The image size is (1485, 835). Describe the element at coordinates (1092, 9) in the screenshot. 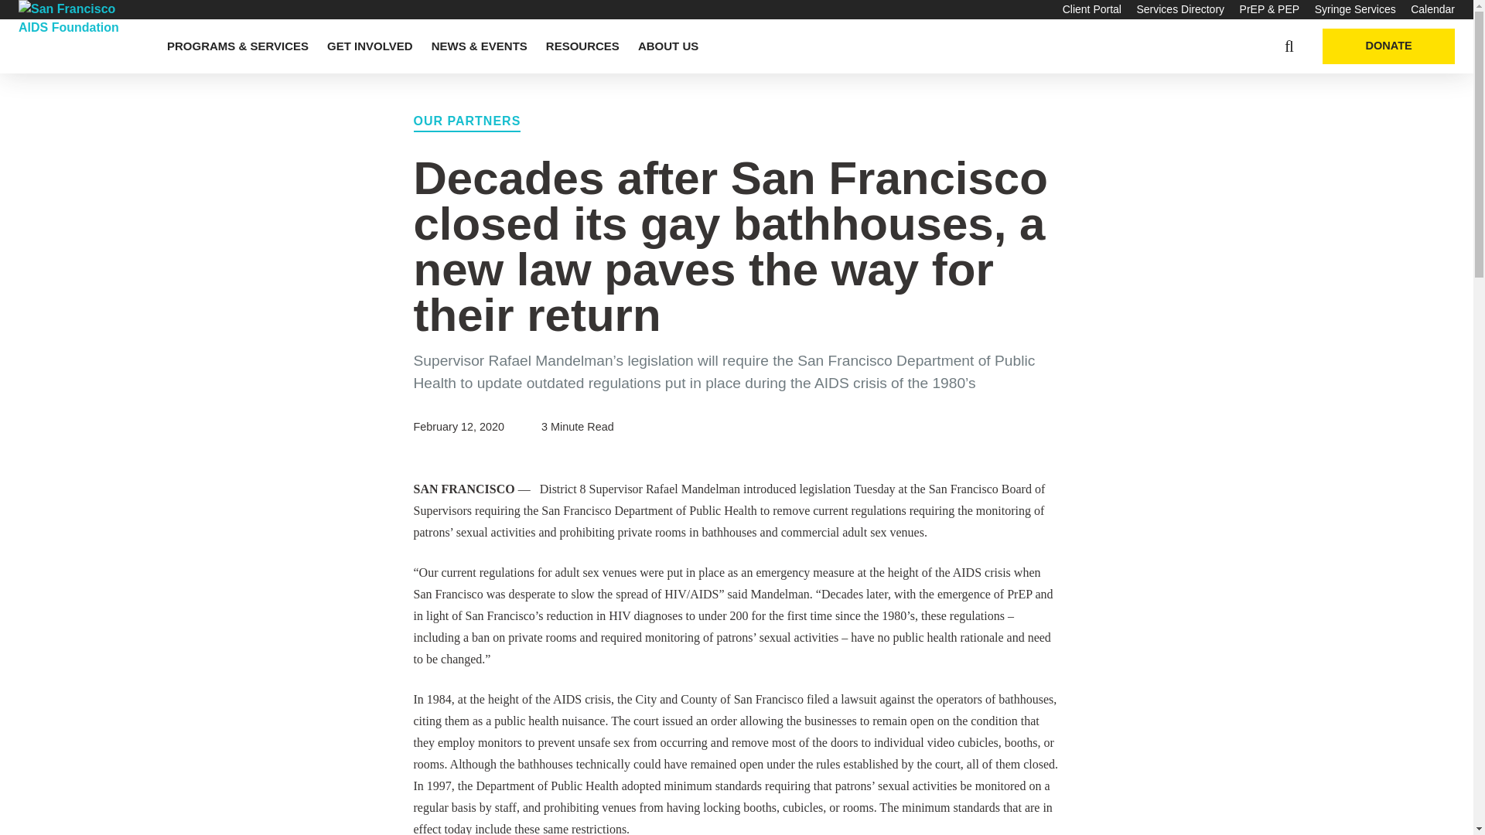

I see `Client Portal` at that location.